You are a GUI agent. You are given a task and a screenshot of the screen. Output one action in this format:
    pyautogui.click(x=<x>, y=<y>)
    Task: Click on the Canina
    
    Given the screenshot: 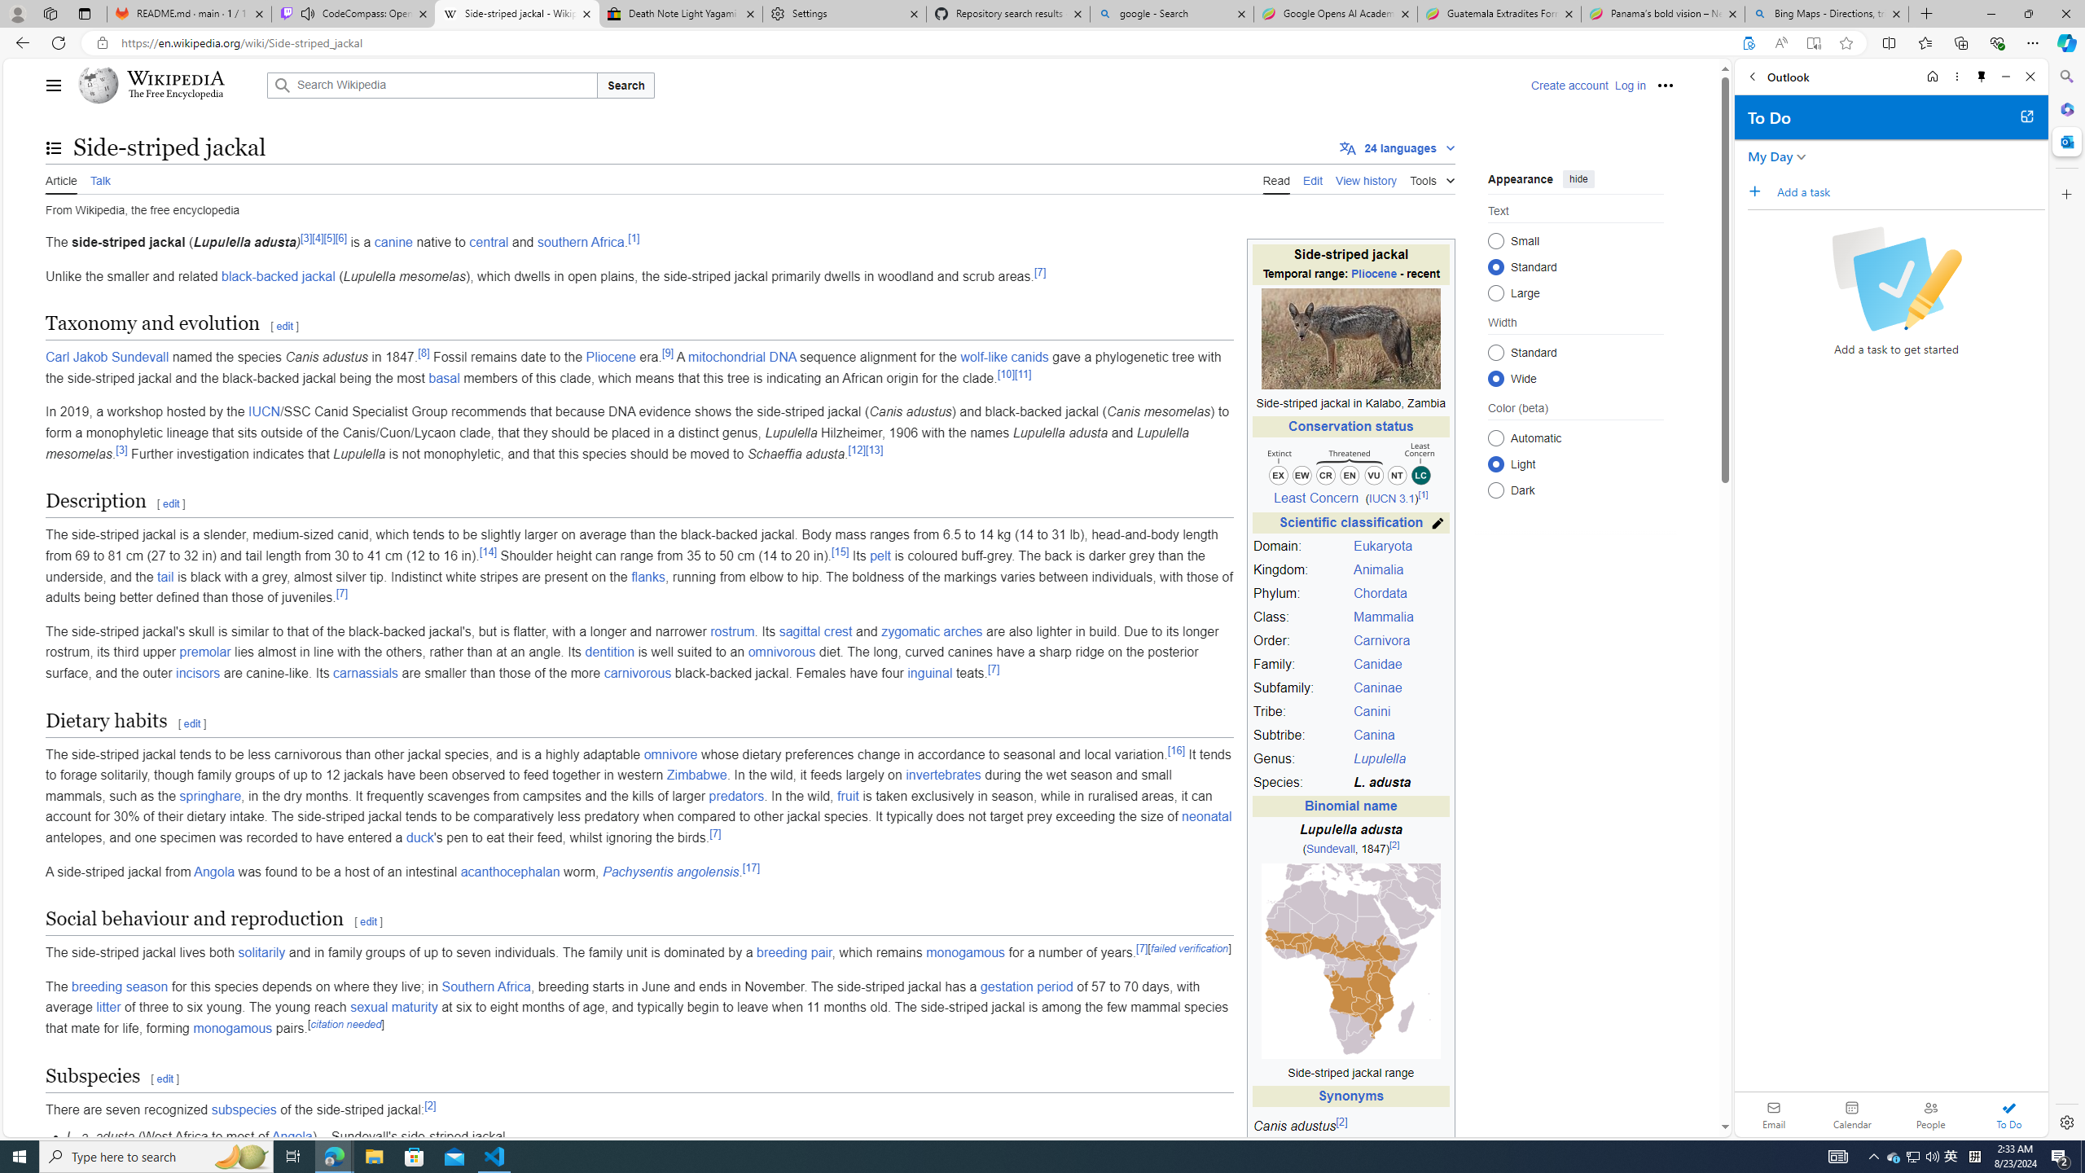 What is the action you would take?
    pyautogui.click(x=1373, y=735)
    